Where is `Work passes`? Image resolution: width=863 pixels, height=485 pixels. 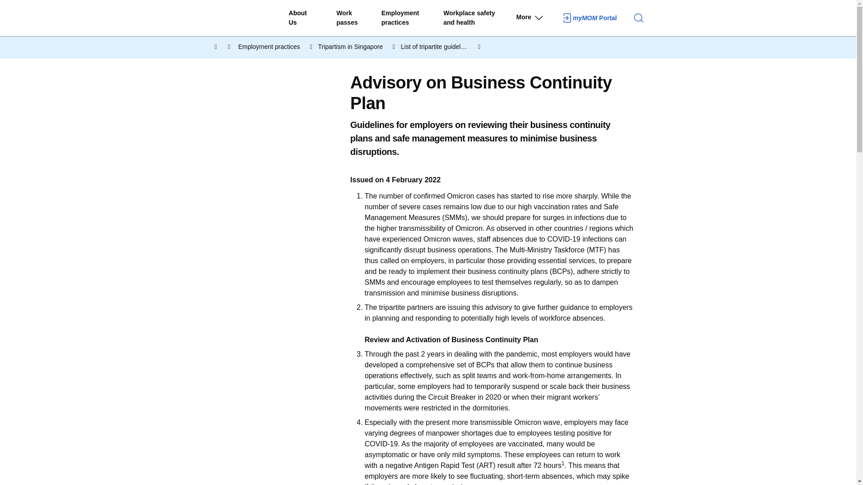 Work passes is located at coordinates (589, 18).